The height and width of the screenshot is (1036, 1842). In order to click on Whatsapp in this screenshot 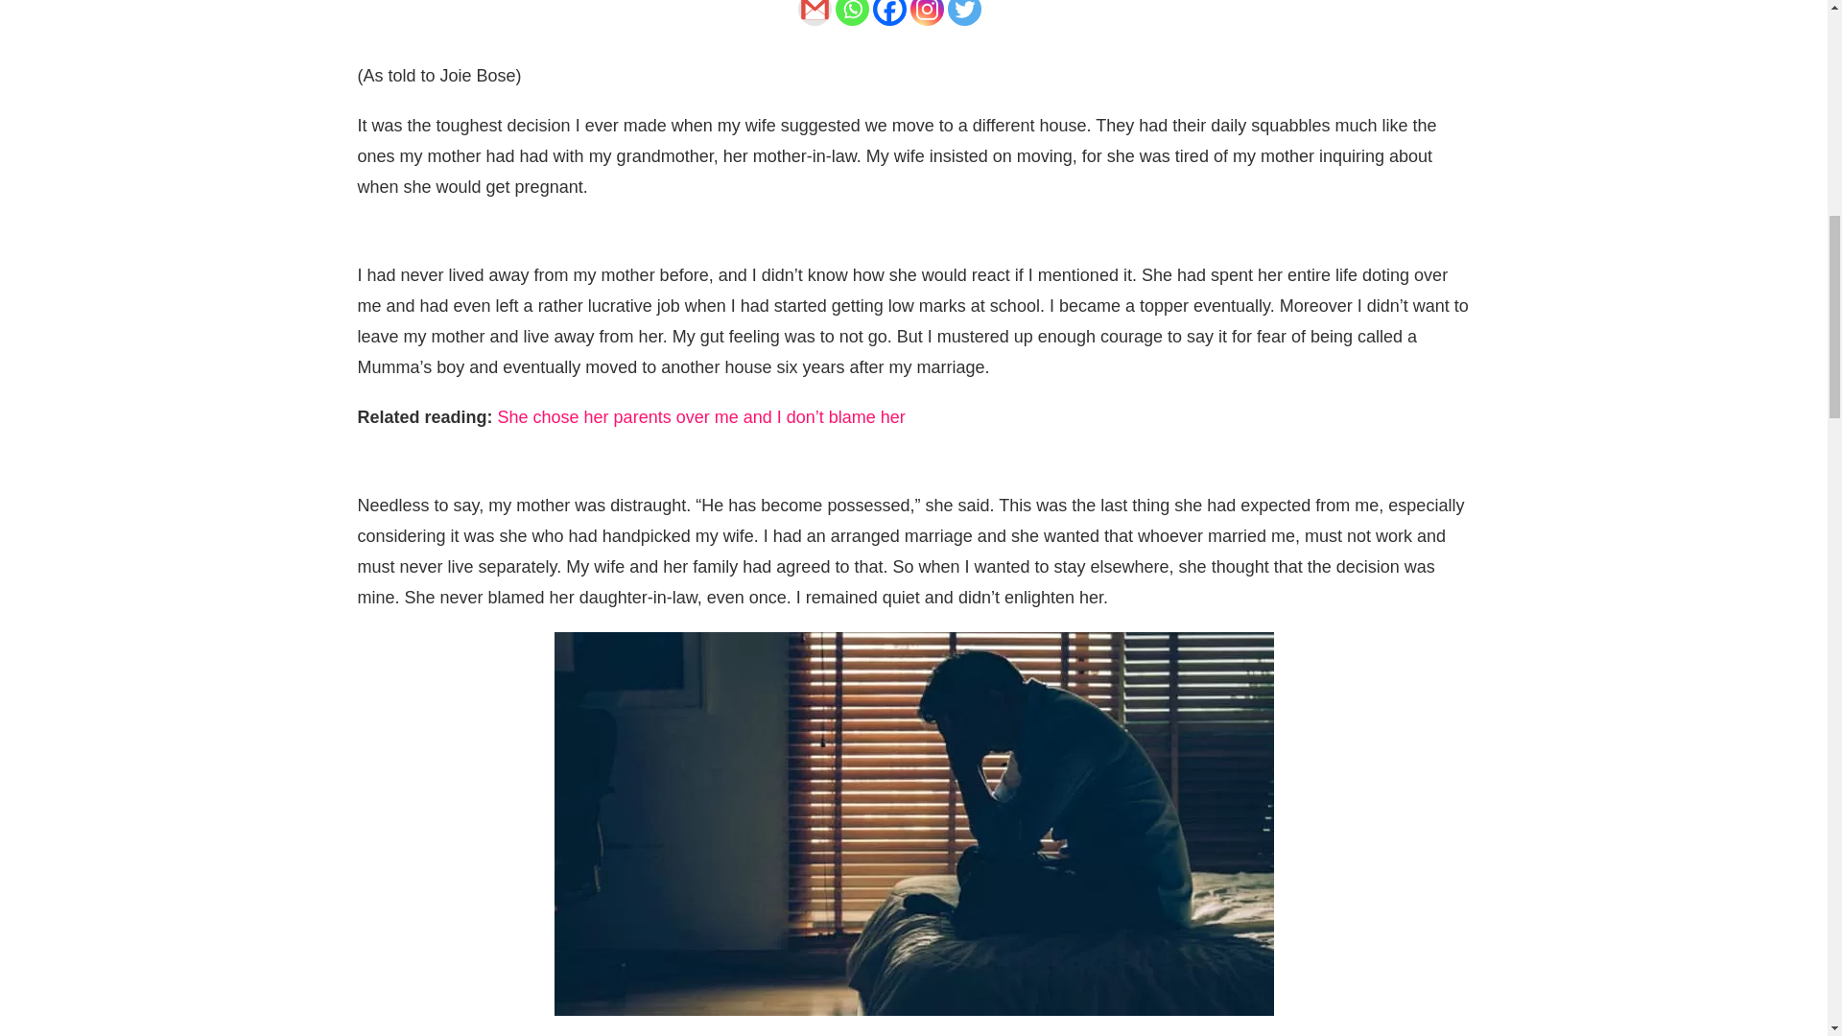, I will do `click(852, 13)`.